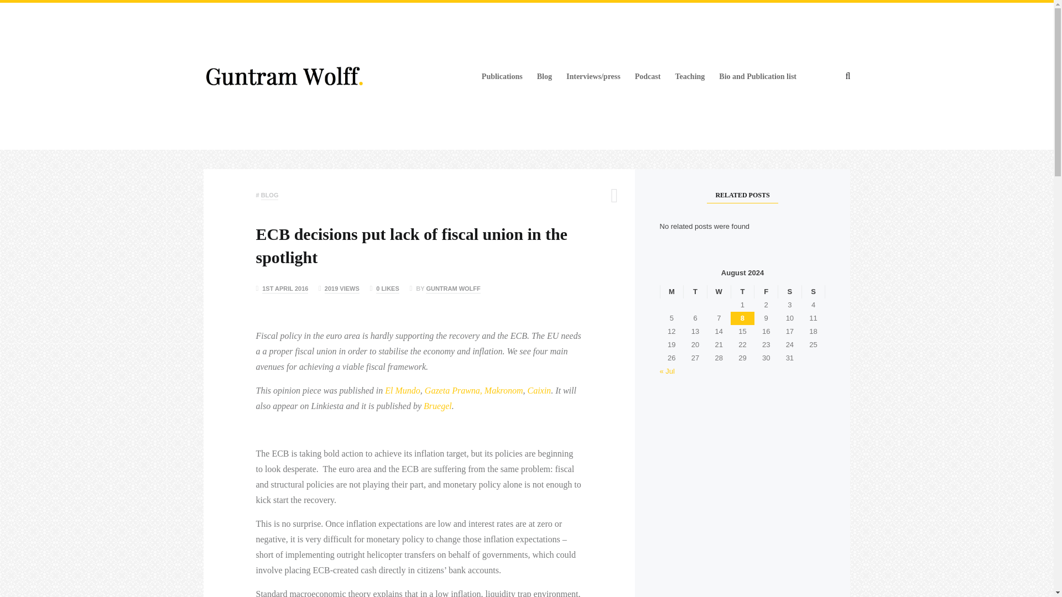 The height and width of the screenshot is (597, 1062). Describe the element at coordinates (384, 288) in the screenshot. I see `Likes` at that location.